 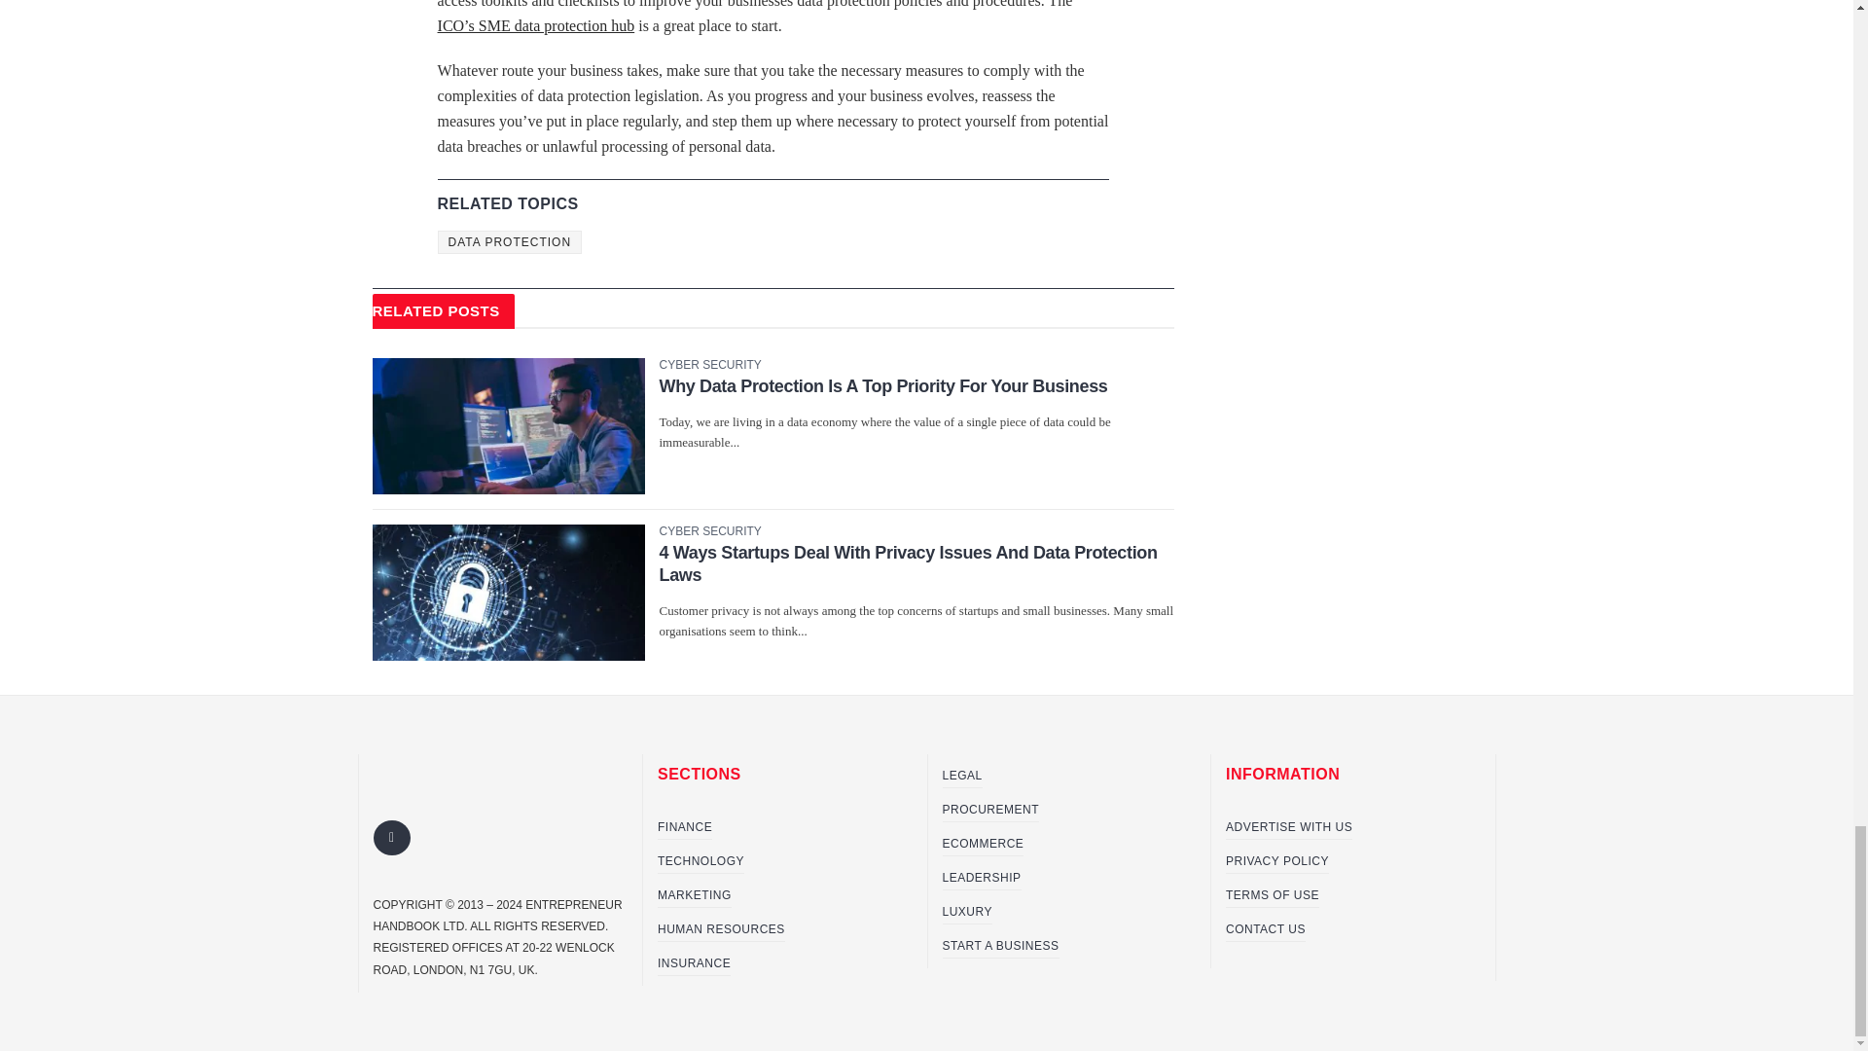 What do you see at coordinates (510, 241) in the screenshot?
I see `DATA PROTECTION` at bounding box center [510, 241].